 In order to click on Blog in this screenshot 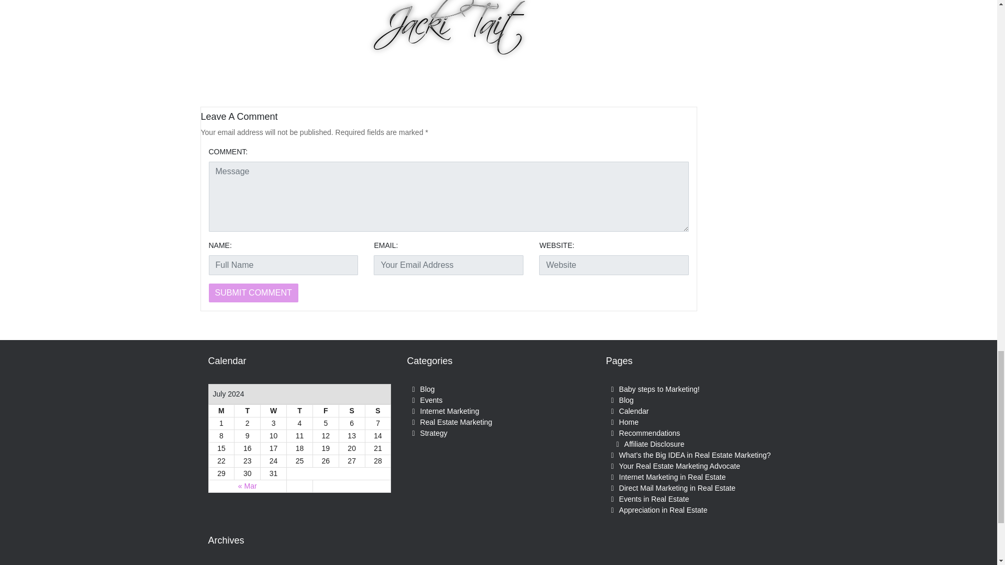, I will do `click(626, 400)`.